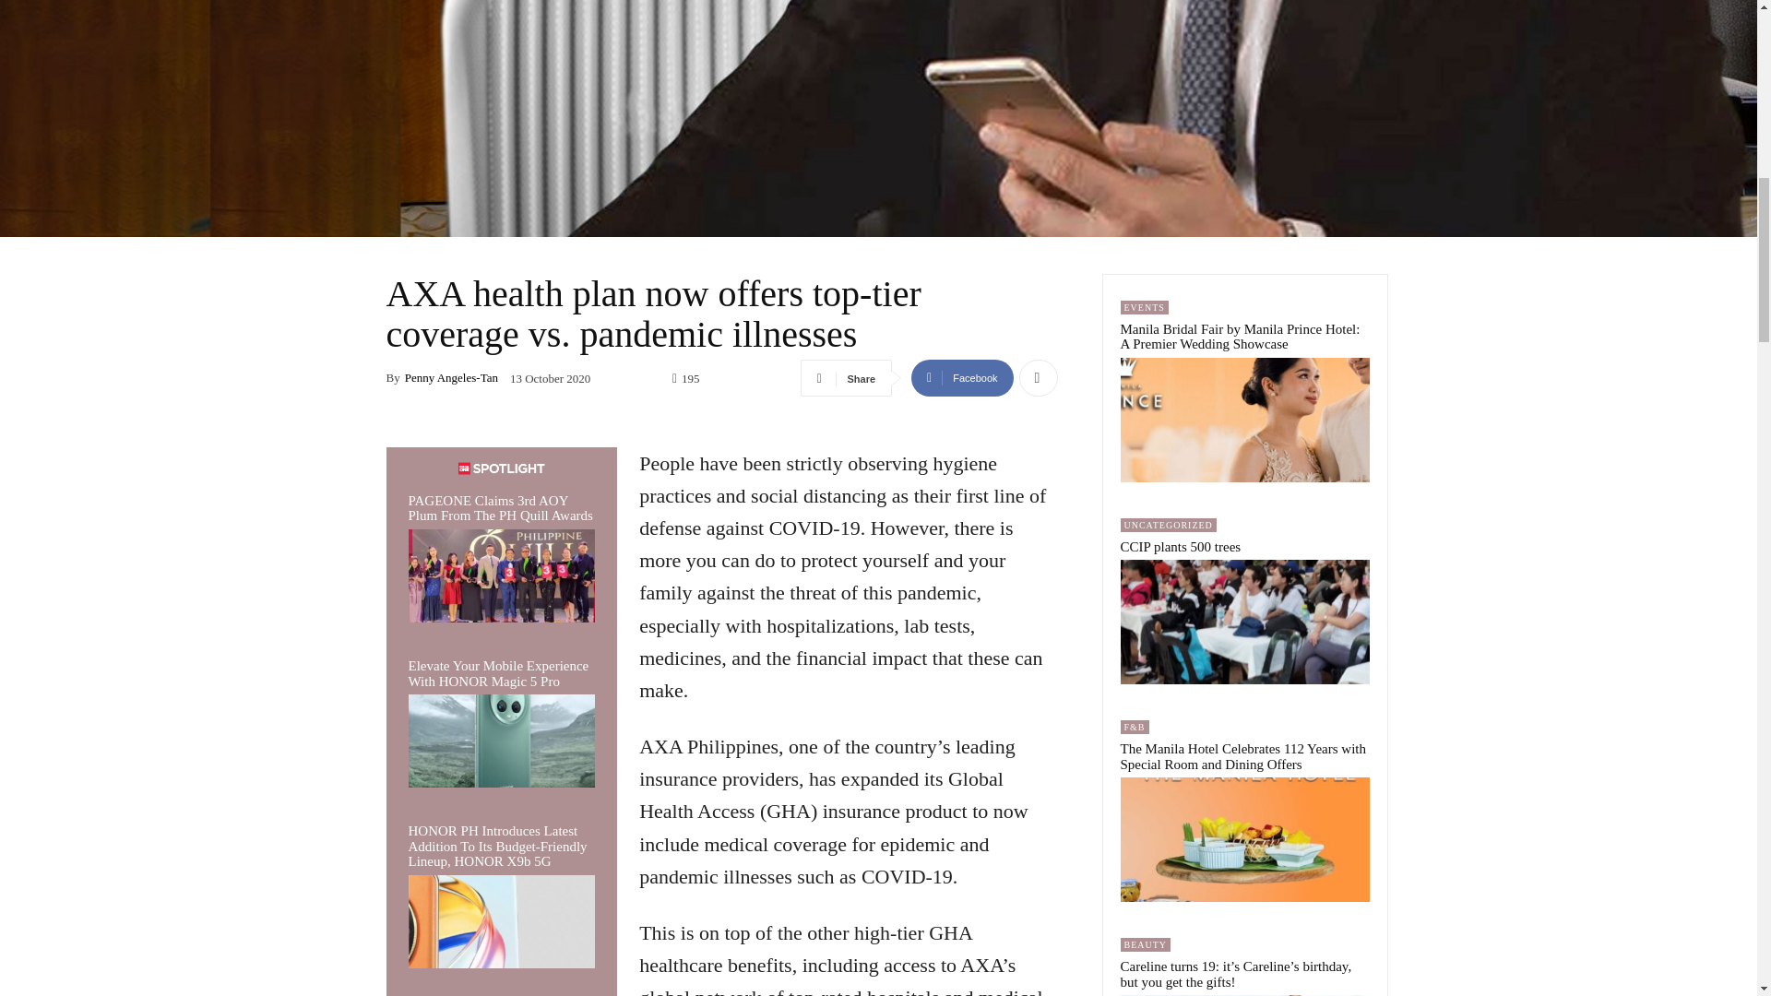  Describe the element at coordinates (497, 673) in the screenshot. I see `Elevate Your Mobile Experience With HONOR Magic 5 Pro` at that location.